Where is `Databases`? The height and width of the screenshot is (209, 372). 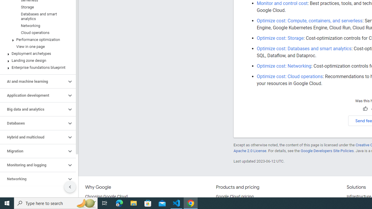
Databases is located at coordinates (33, 123).